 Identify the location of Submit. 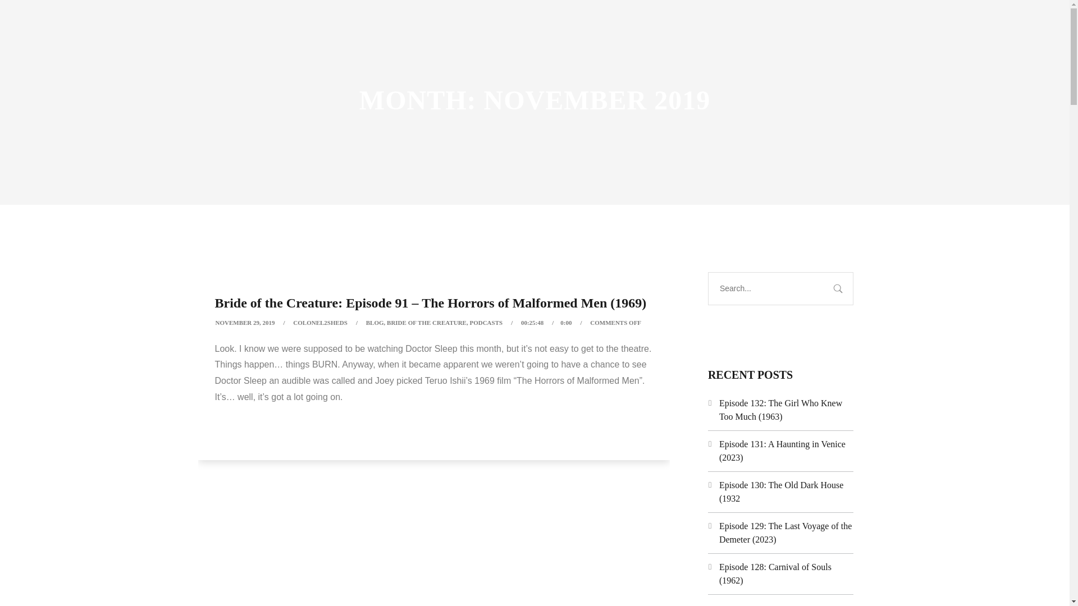
(24, 17).